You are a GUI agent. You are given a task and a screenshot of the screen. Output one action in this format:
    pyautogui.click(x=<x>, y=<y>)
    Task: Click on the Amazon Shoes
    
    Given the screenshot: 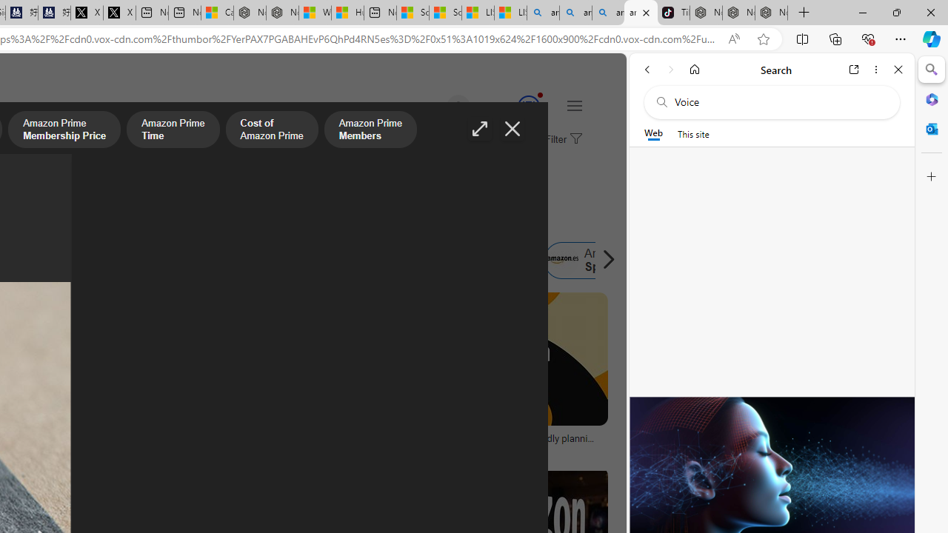 What is the action you would take?
    pyautogui.click(x=488, y=261)
    